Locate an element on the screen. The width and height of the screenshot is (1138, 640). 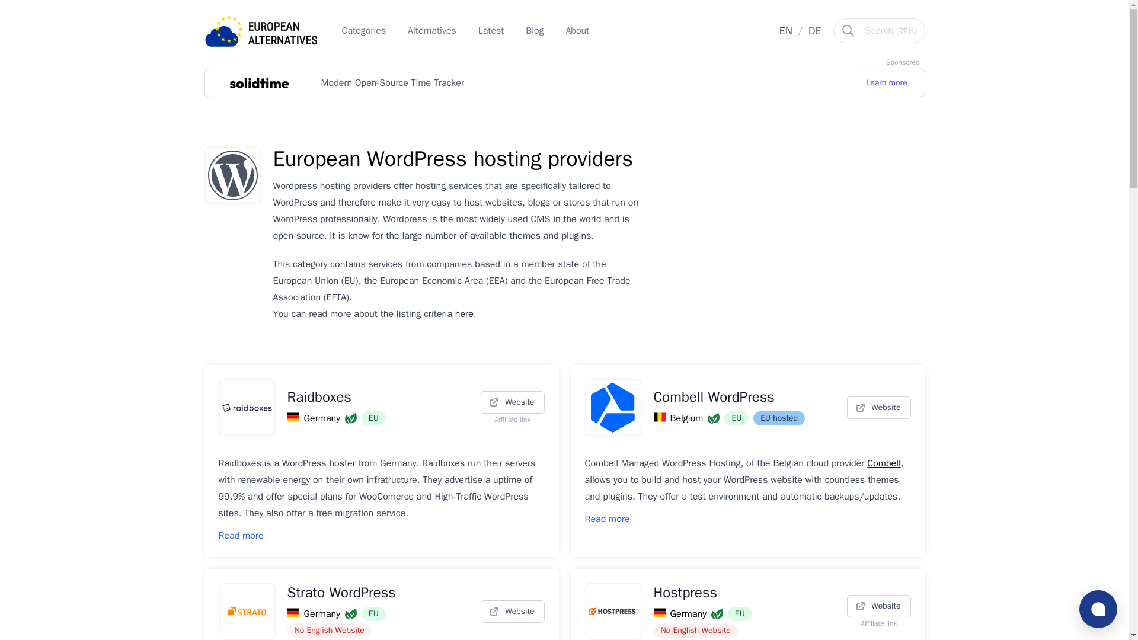
Website is located at coordinates (878, 606).